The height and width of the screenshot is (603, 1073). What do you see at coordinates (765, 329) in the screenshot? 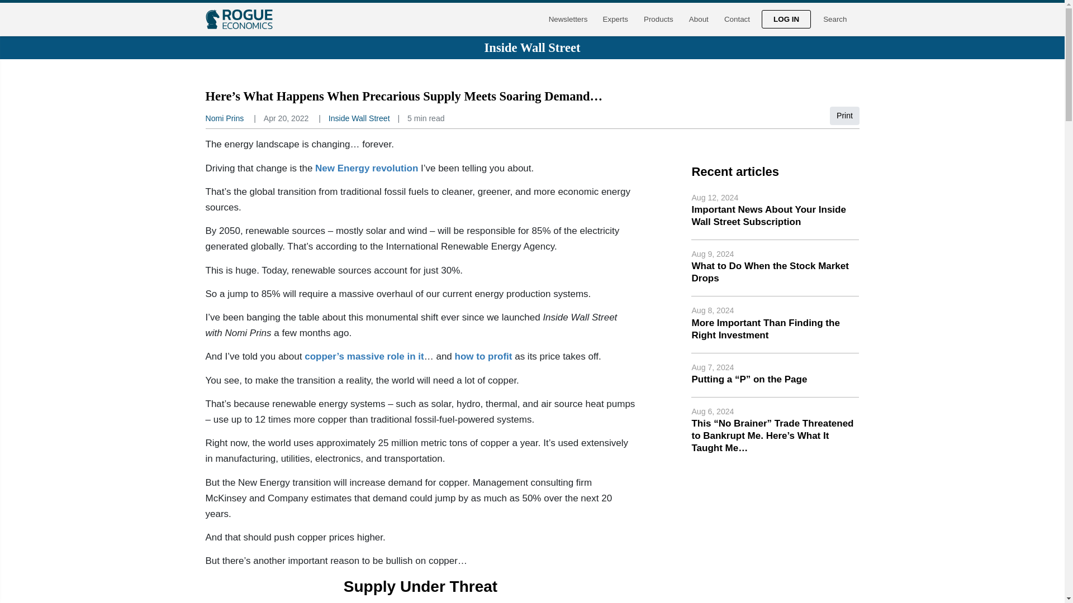
I see `More Important Than Finding the Right Investment` at bounding box center [765, 329].